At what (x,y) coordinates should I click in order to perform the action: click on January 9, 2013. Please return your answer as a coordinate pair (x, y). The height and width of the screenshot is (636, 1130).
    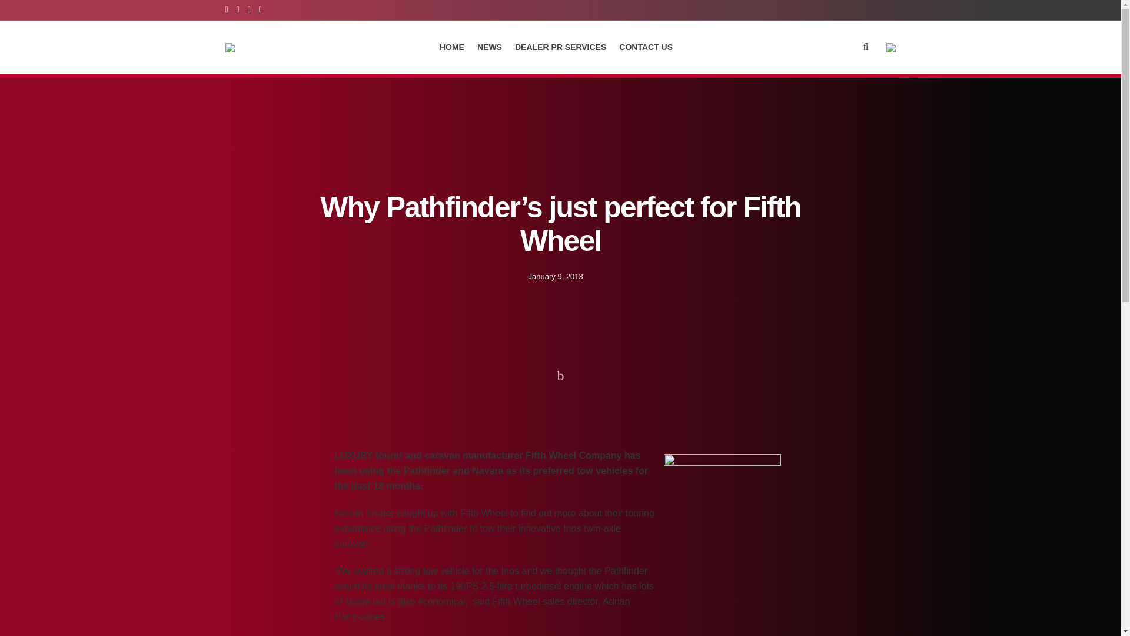
    Looking at the image, I should click on (556, 276).